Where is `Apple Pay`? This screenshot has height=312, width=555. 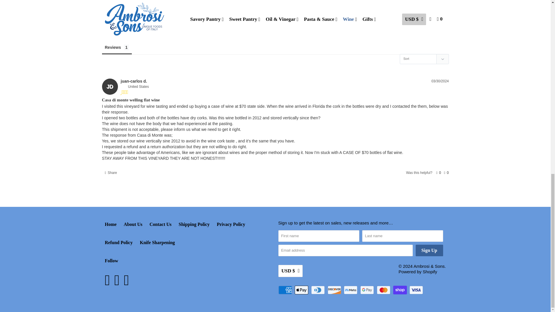
Apple Pay is located at coordinates (302, 290).